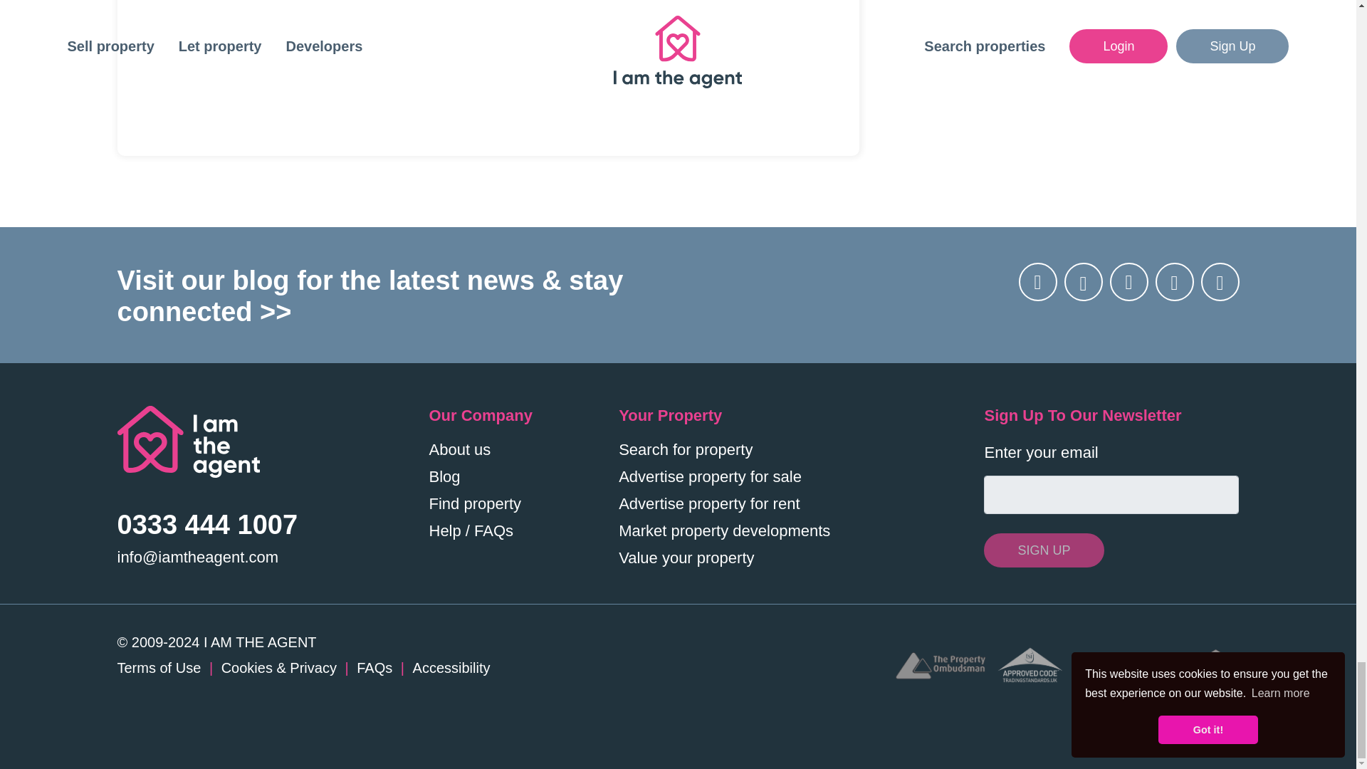  What do you see at coordinates (444, 476) in the screenshot?
I see `Blog` at bounding box center [444, 476].